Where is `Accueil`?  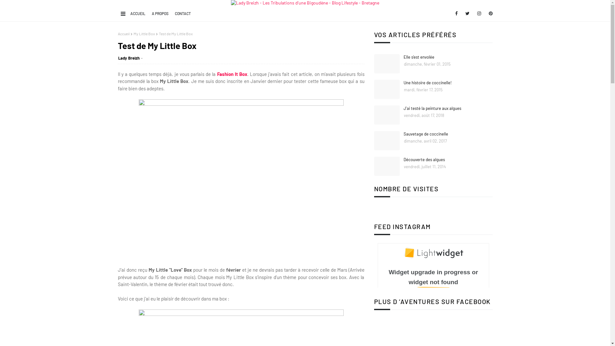
Accueil is located at coordinates (436, 337).